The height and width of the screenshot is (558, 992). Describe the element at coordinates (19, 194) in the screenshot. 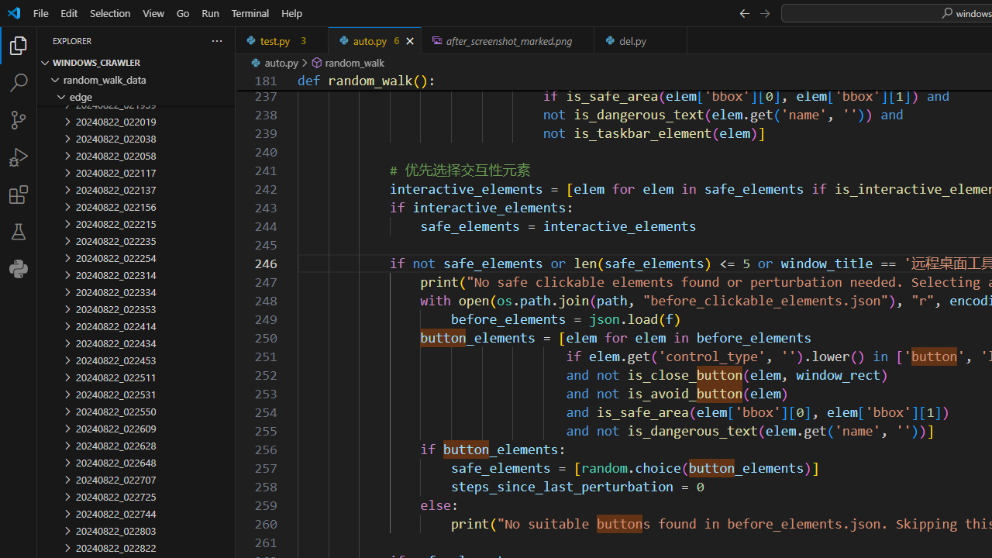

I see `Extensions (Ctrl+Shift+X)` at that location.